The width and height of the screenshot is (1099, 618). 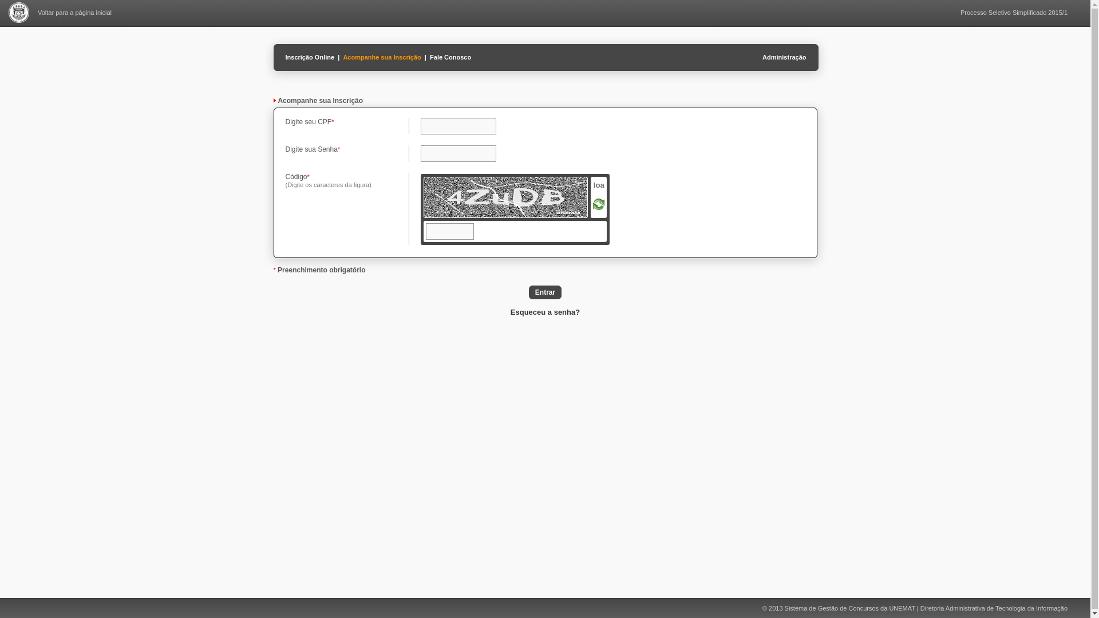 What do you see at coordinates (545, 312) in the screenshot?
I see `Esqueceu a senha?` at bounding box center [545, 312].